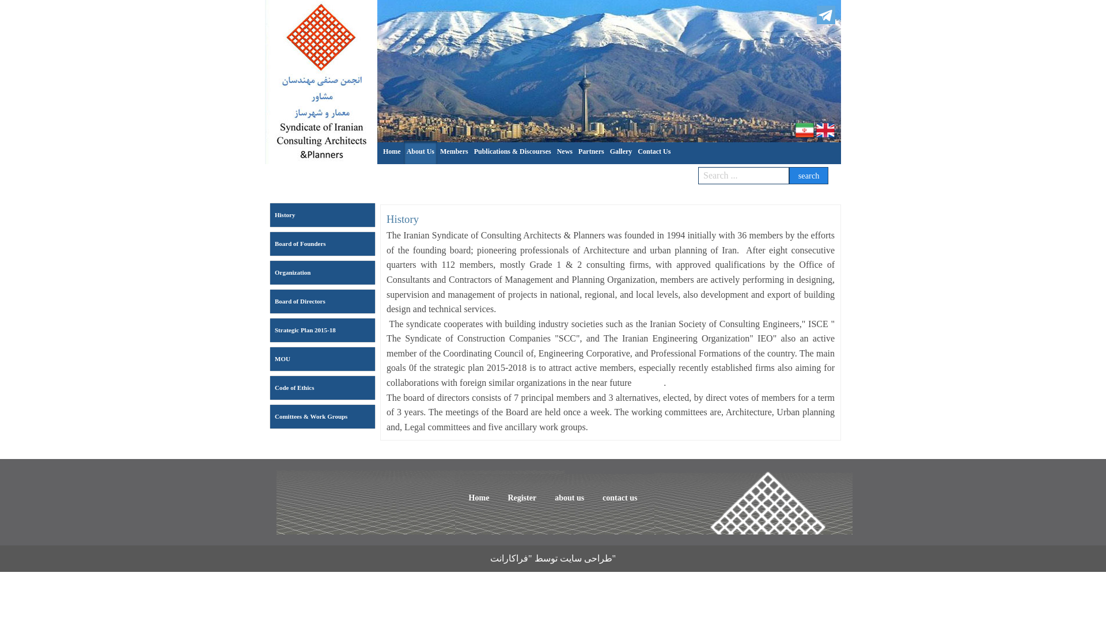 The height and width of the screenshot is (622, 1106). I want to click on Members, so click(454, 151).